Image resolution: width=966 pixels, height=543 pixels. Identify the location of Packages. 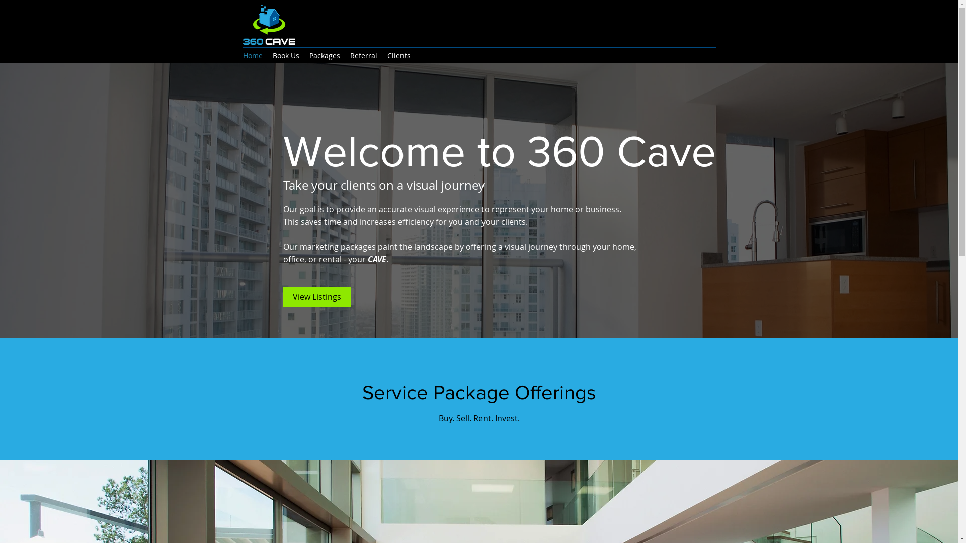
(324, 56).